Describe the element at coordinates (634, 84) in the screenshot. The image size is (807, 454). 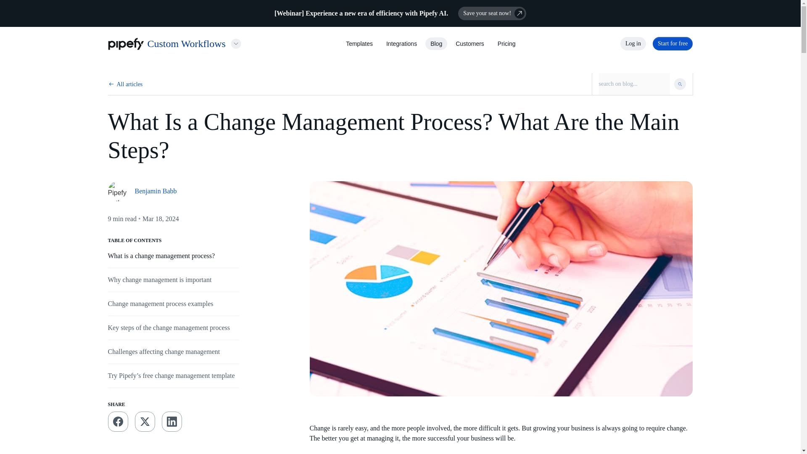
I see `search on blog...` at that location.